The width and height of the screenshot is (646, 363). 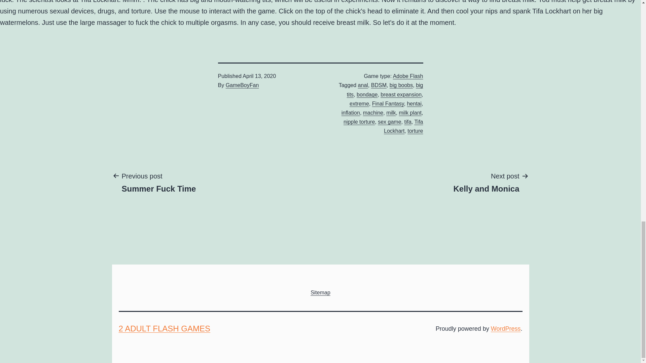 I want to click on machine, so click(x=373, y=113).